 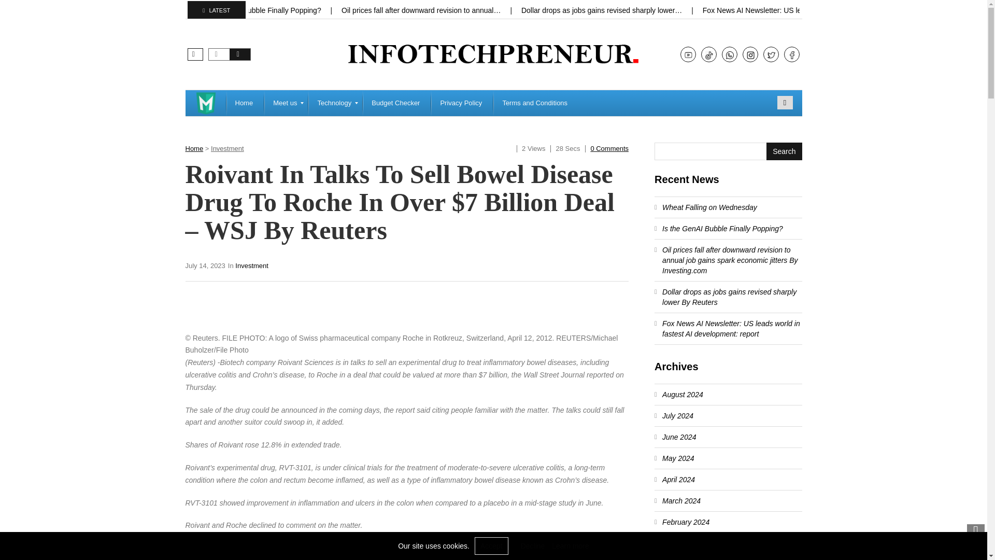 What do you see at coordinates (206, 103) in the screenshot?
I see `INFOTECHPRENEUR` at bounding box center [206, 103].